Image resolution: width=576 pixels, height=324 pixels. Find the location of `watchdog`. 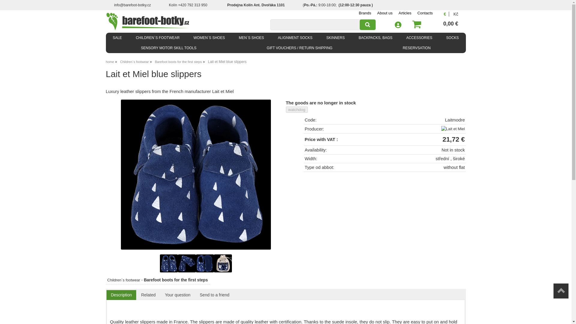

watchdog is located at coordinates (296, 109).